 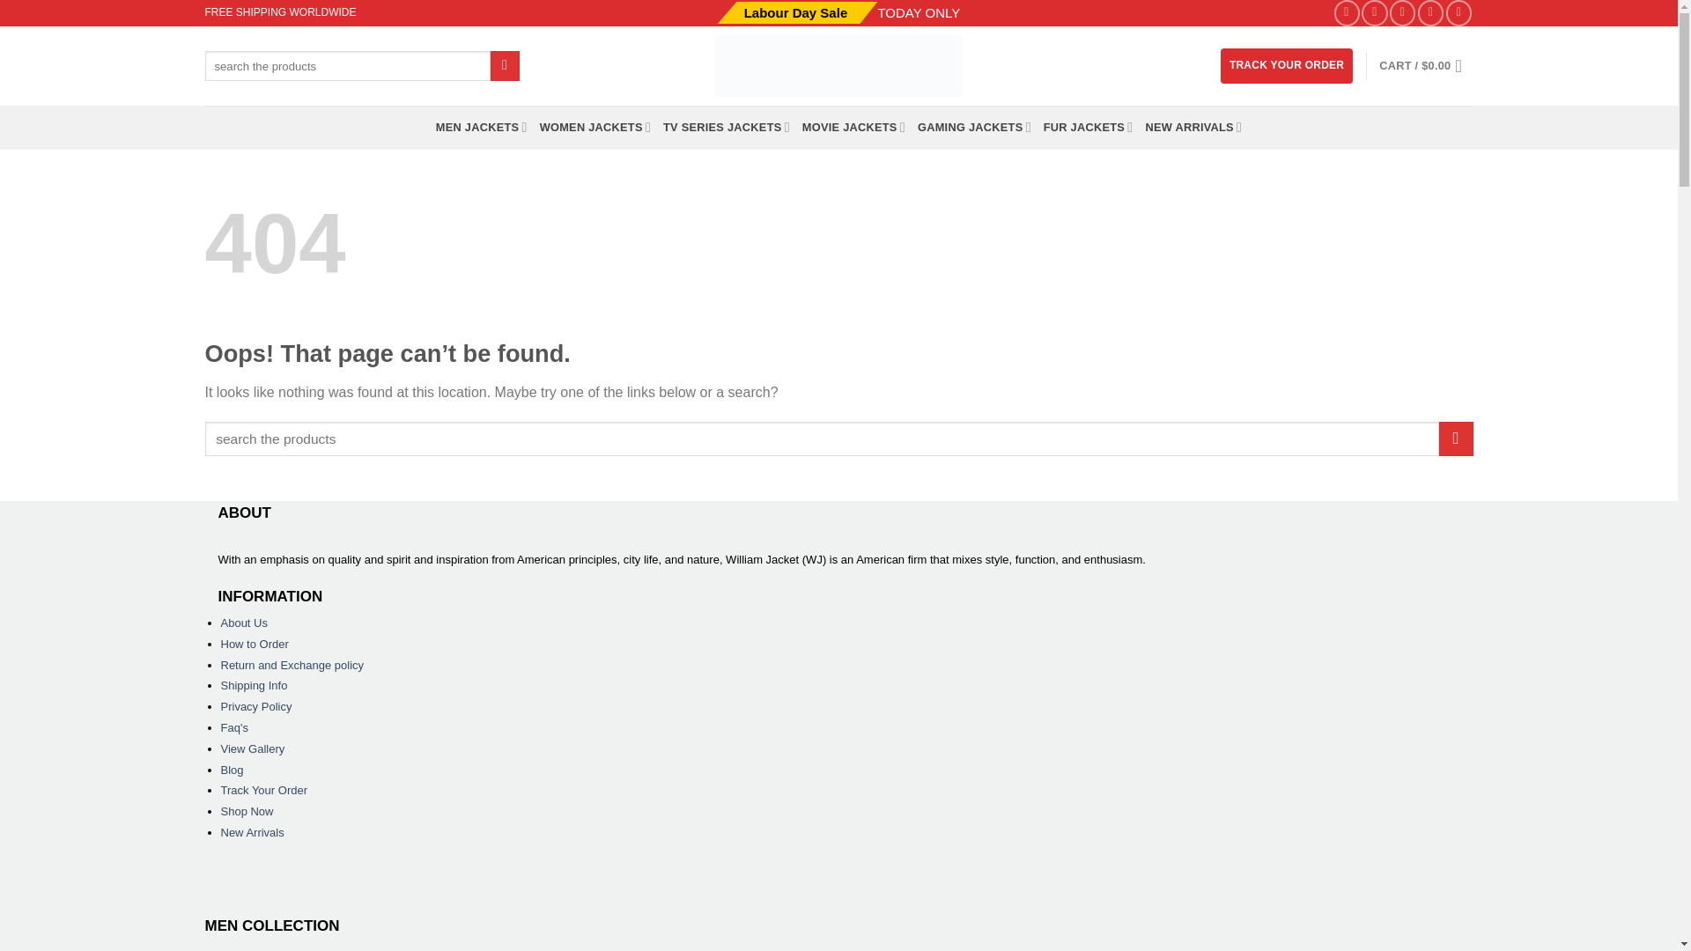 What do you see at coordinates (1287, 65) in the screenshot?
I see `TRACK YOUR ORDER` at bounding box center [1287, 65].